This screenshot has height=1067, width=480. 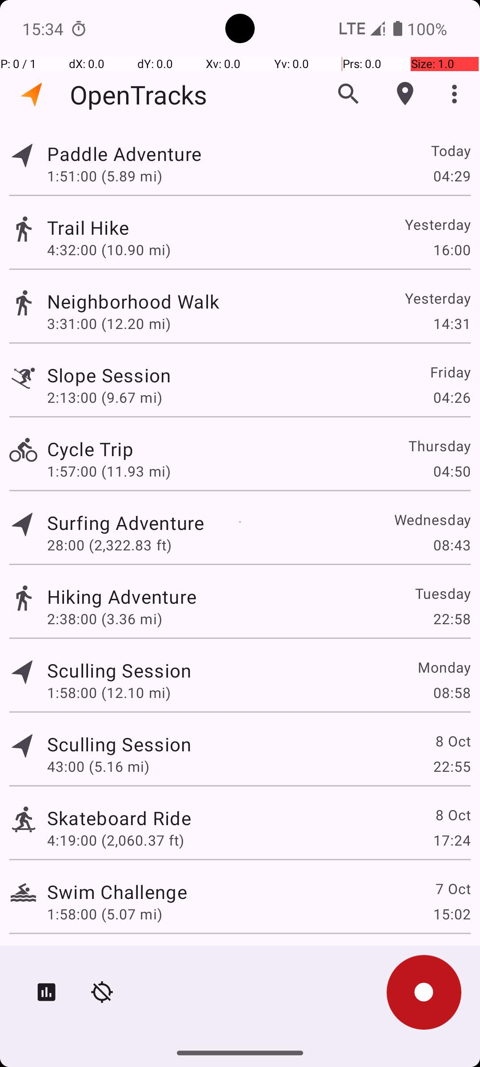 What do you see at coordinates (452, 471) in the screenshot?
I see `04:50` at bounding box center [452, 471].